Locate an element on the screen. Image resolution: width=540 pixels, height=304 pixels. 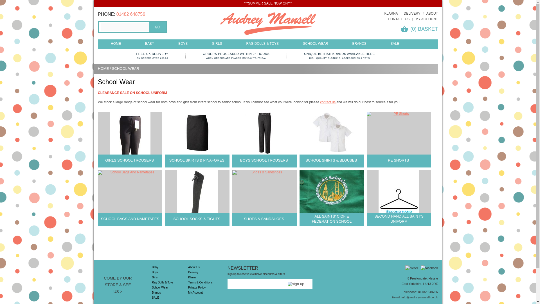
DELIVERY is located at coordinates (412, 14).